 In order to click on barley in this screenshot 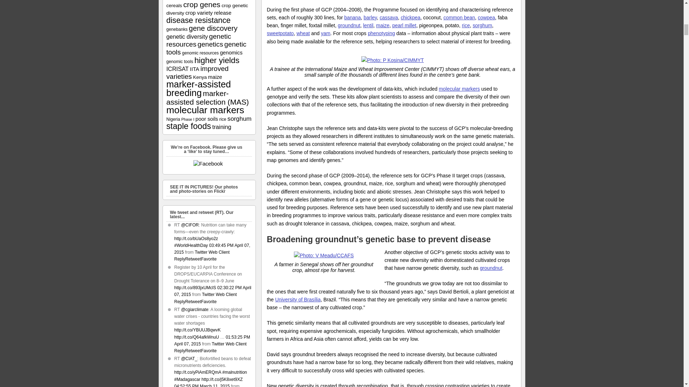, I will do `click(370, 18)`.